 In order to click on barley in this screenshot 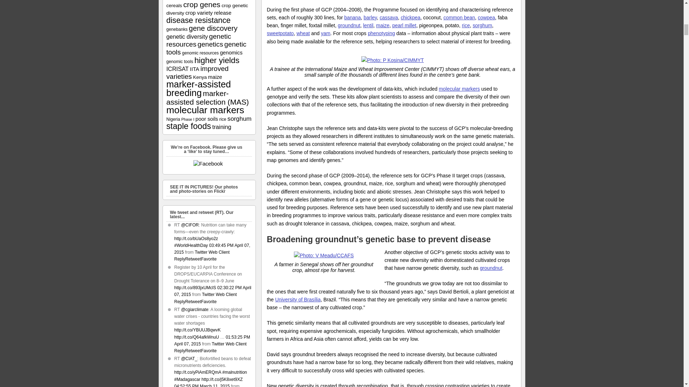, I will do `click(370, 18)`.